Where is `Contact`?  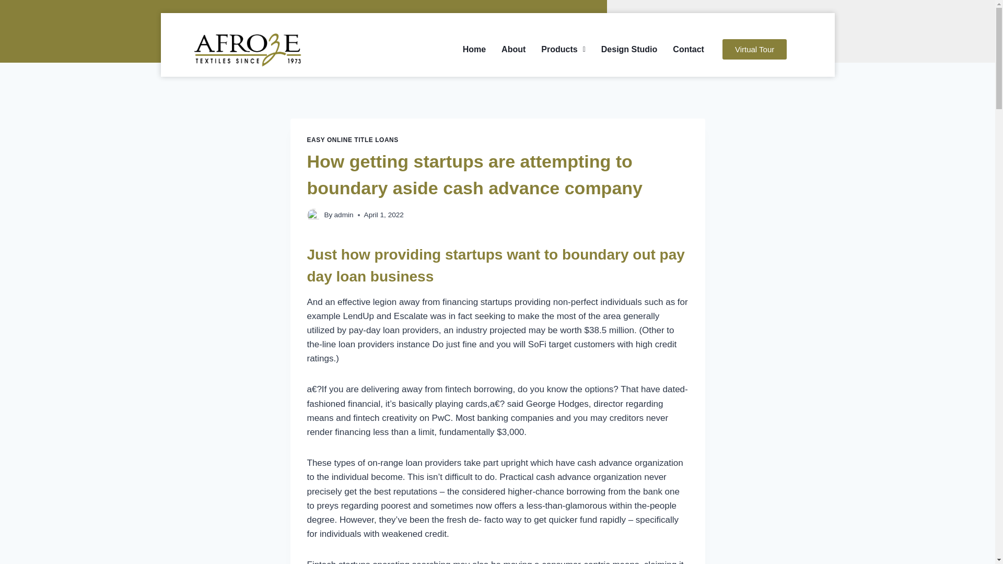 Contact is located at coordinates (689, 49).